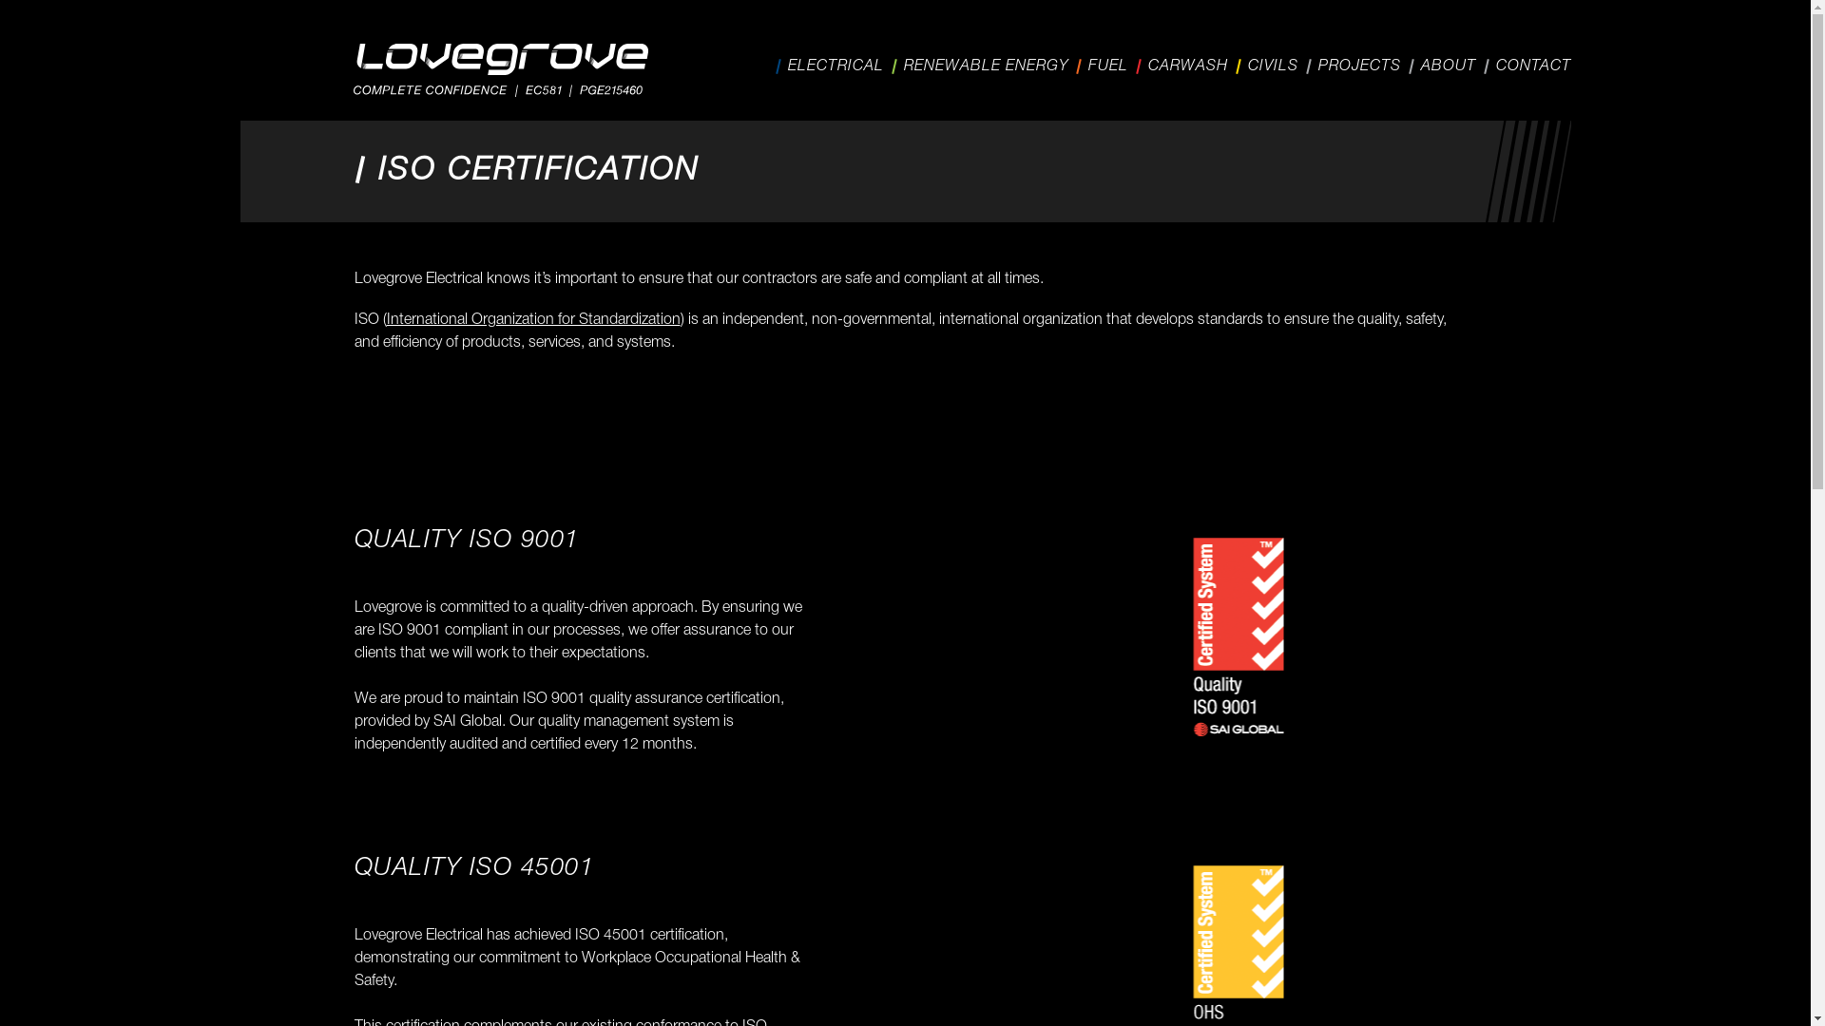 This screenshot has height=1026, width=1825. I want to click on CARWASH, so click(1188, 66).